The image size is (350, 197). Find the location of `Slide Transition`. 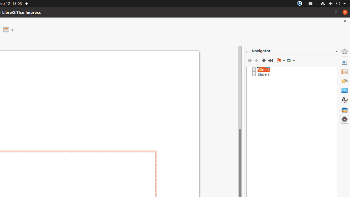

Slide Transition is located at coordinates (345, 71).